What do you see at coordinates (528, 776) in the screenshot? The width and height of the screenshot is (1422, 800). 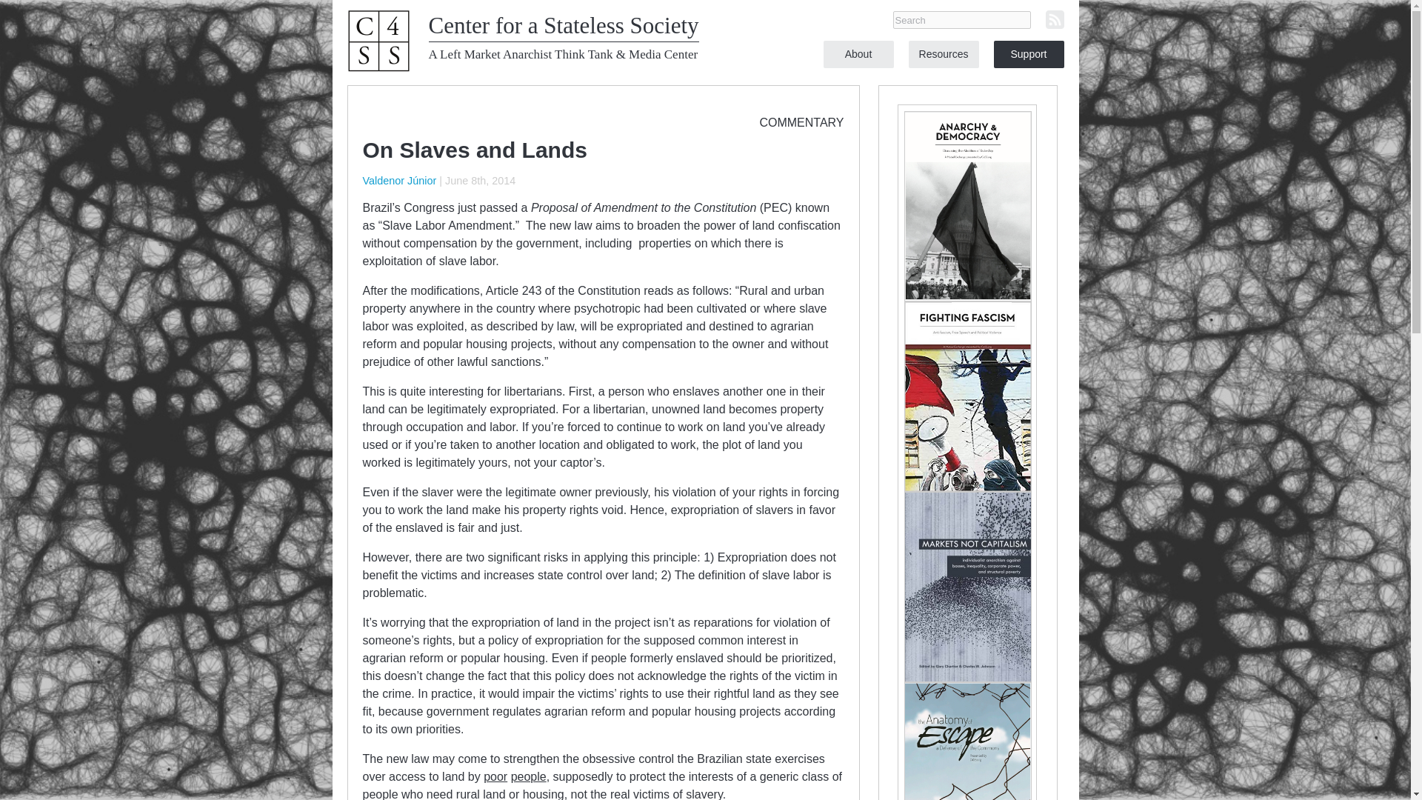 I see `people` at bounding box center [528, 776].